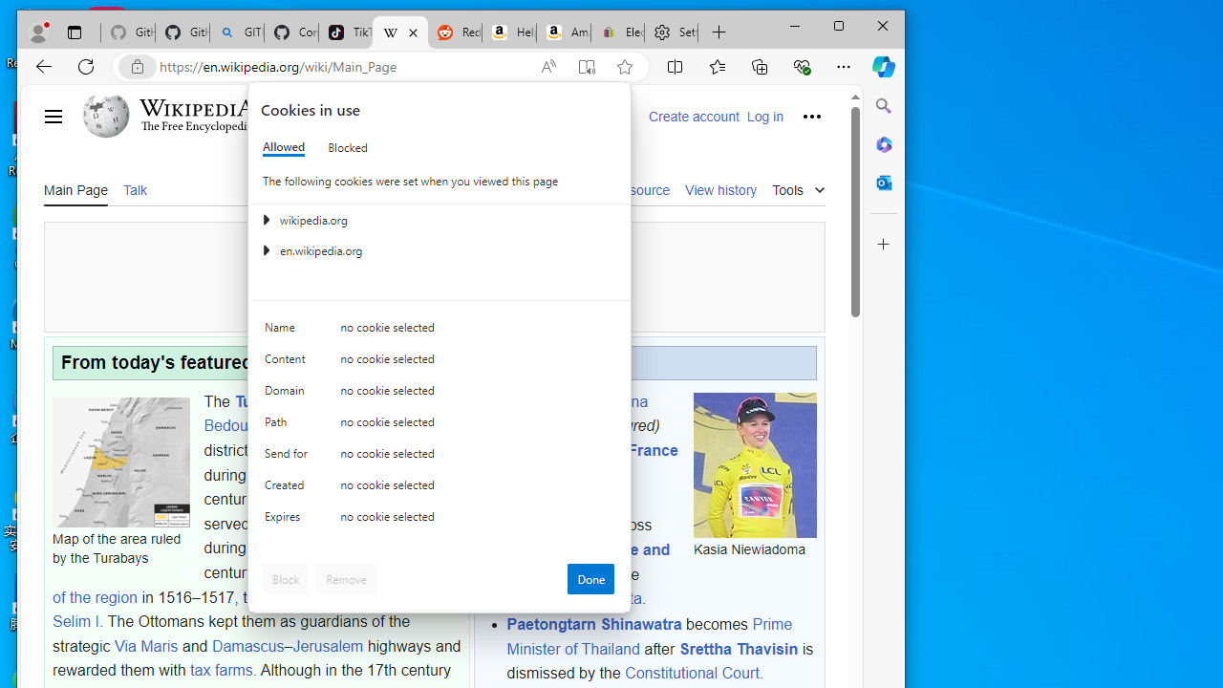  What do you see at coordinates (286, 579) in the screenshot?
I see `Block` at bounding box center [286, 579].